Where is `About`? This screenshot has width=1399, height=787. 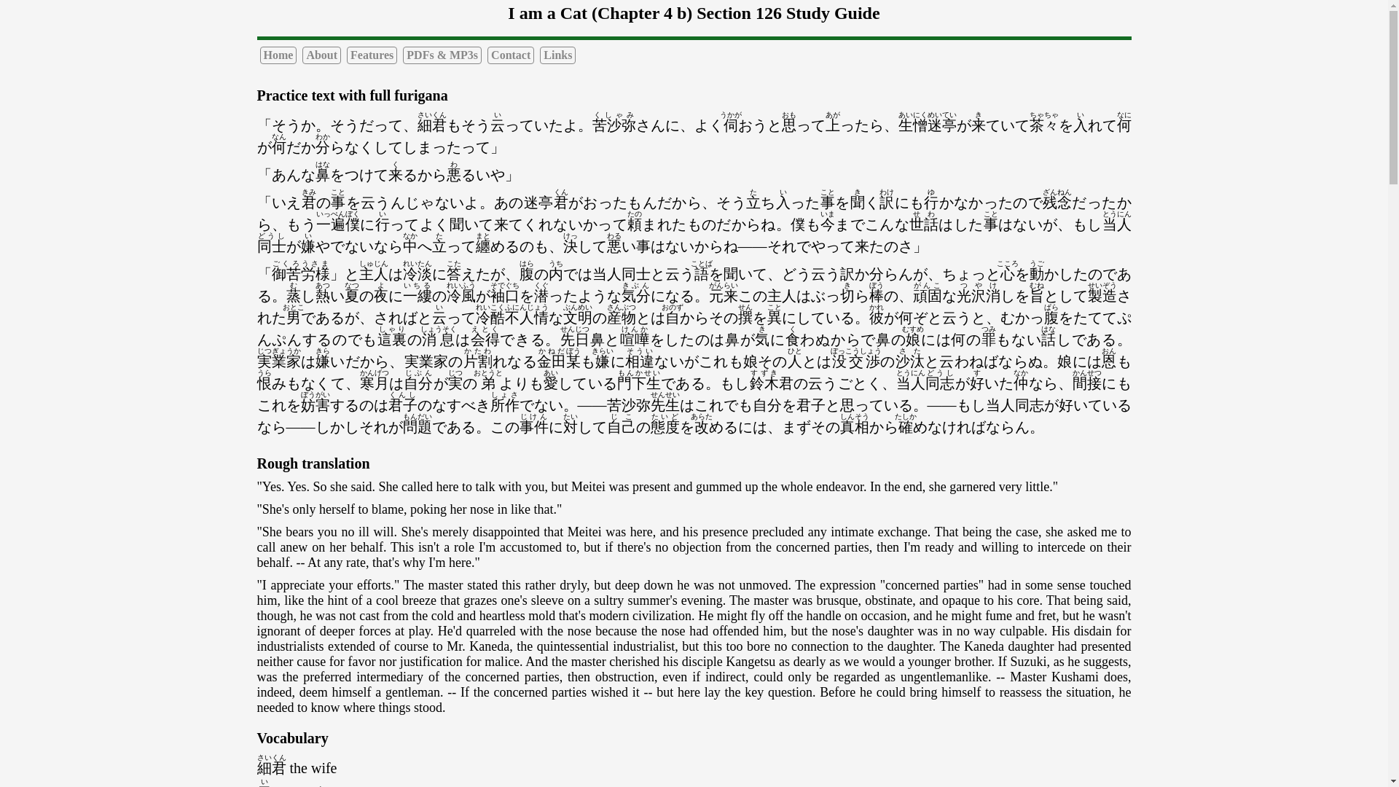
About is located at coordinates (321, 55).